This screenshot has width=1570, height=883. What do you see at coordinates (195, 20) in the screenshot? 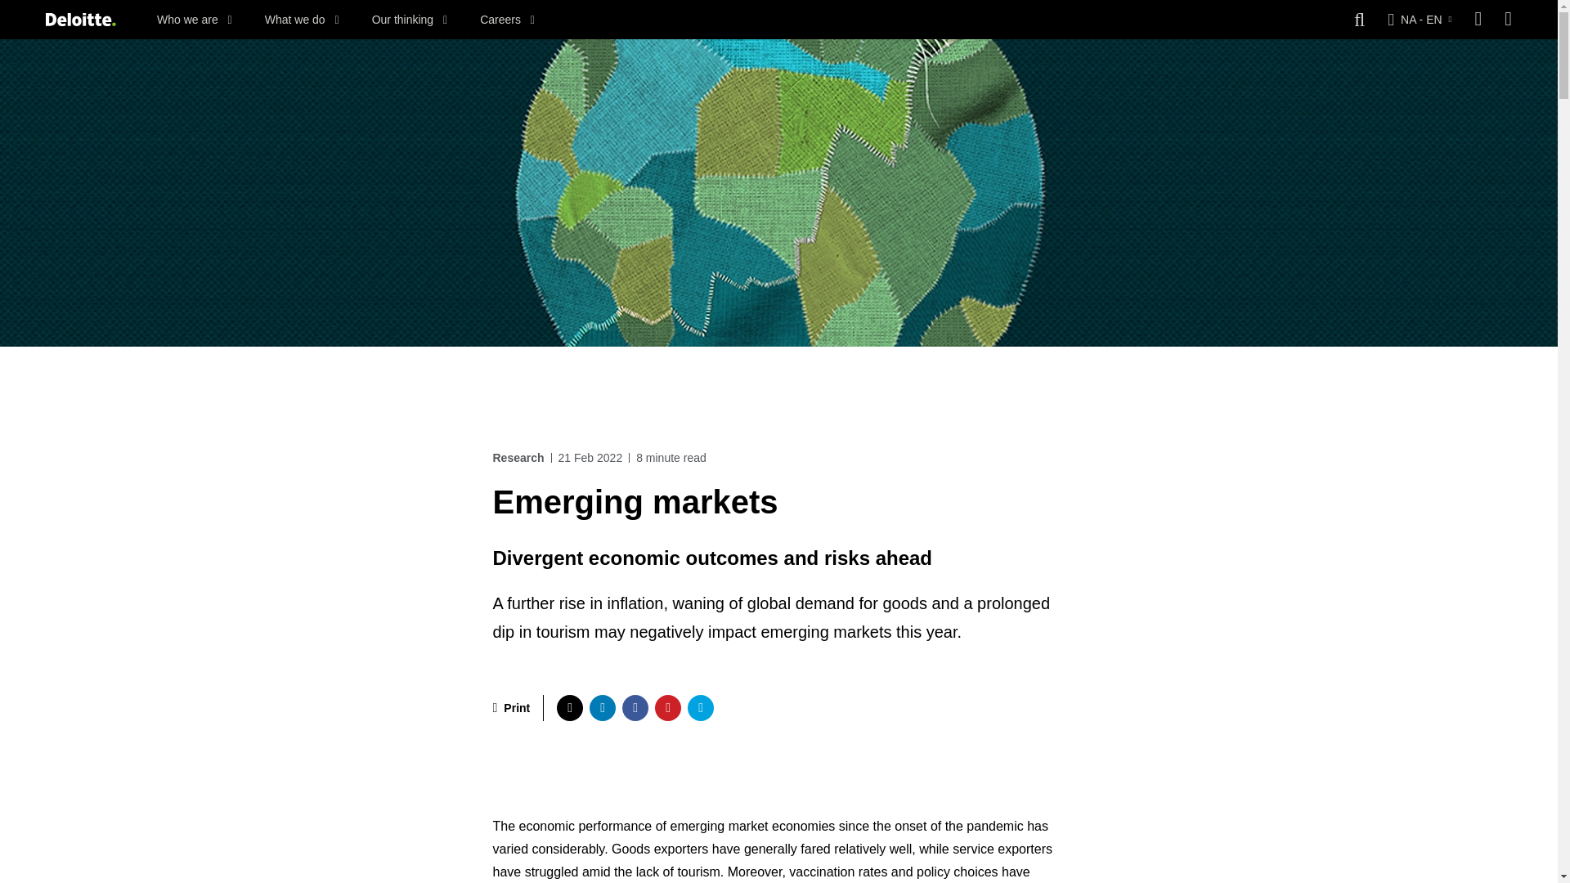
I see `Who we are` at bounding box center [195, 20].